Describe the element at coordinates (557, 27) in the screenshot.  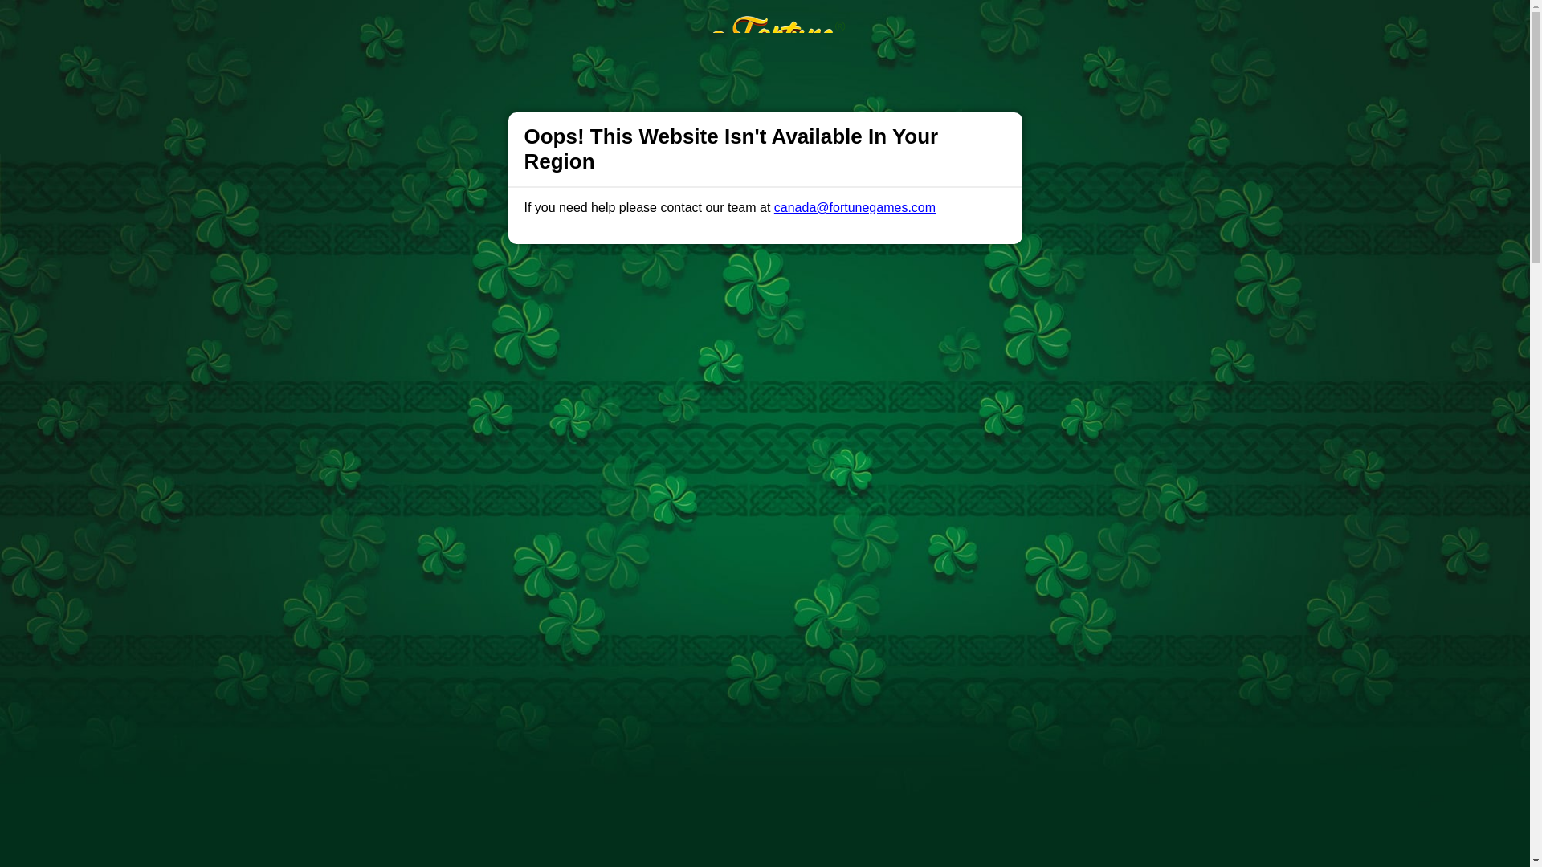
I see `Promotions` at that location.